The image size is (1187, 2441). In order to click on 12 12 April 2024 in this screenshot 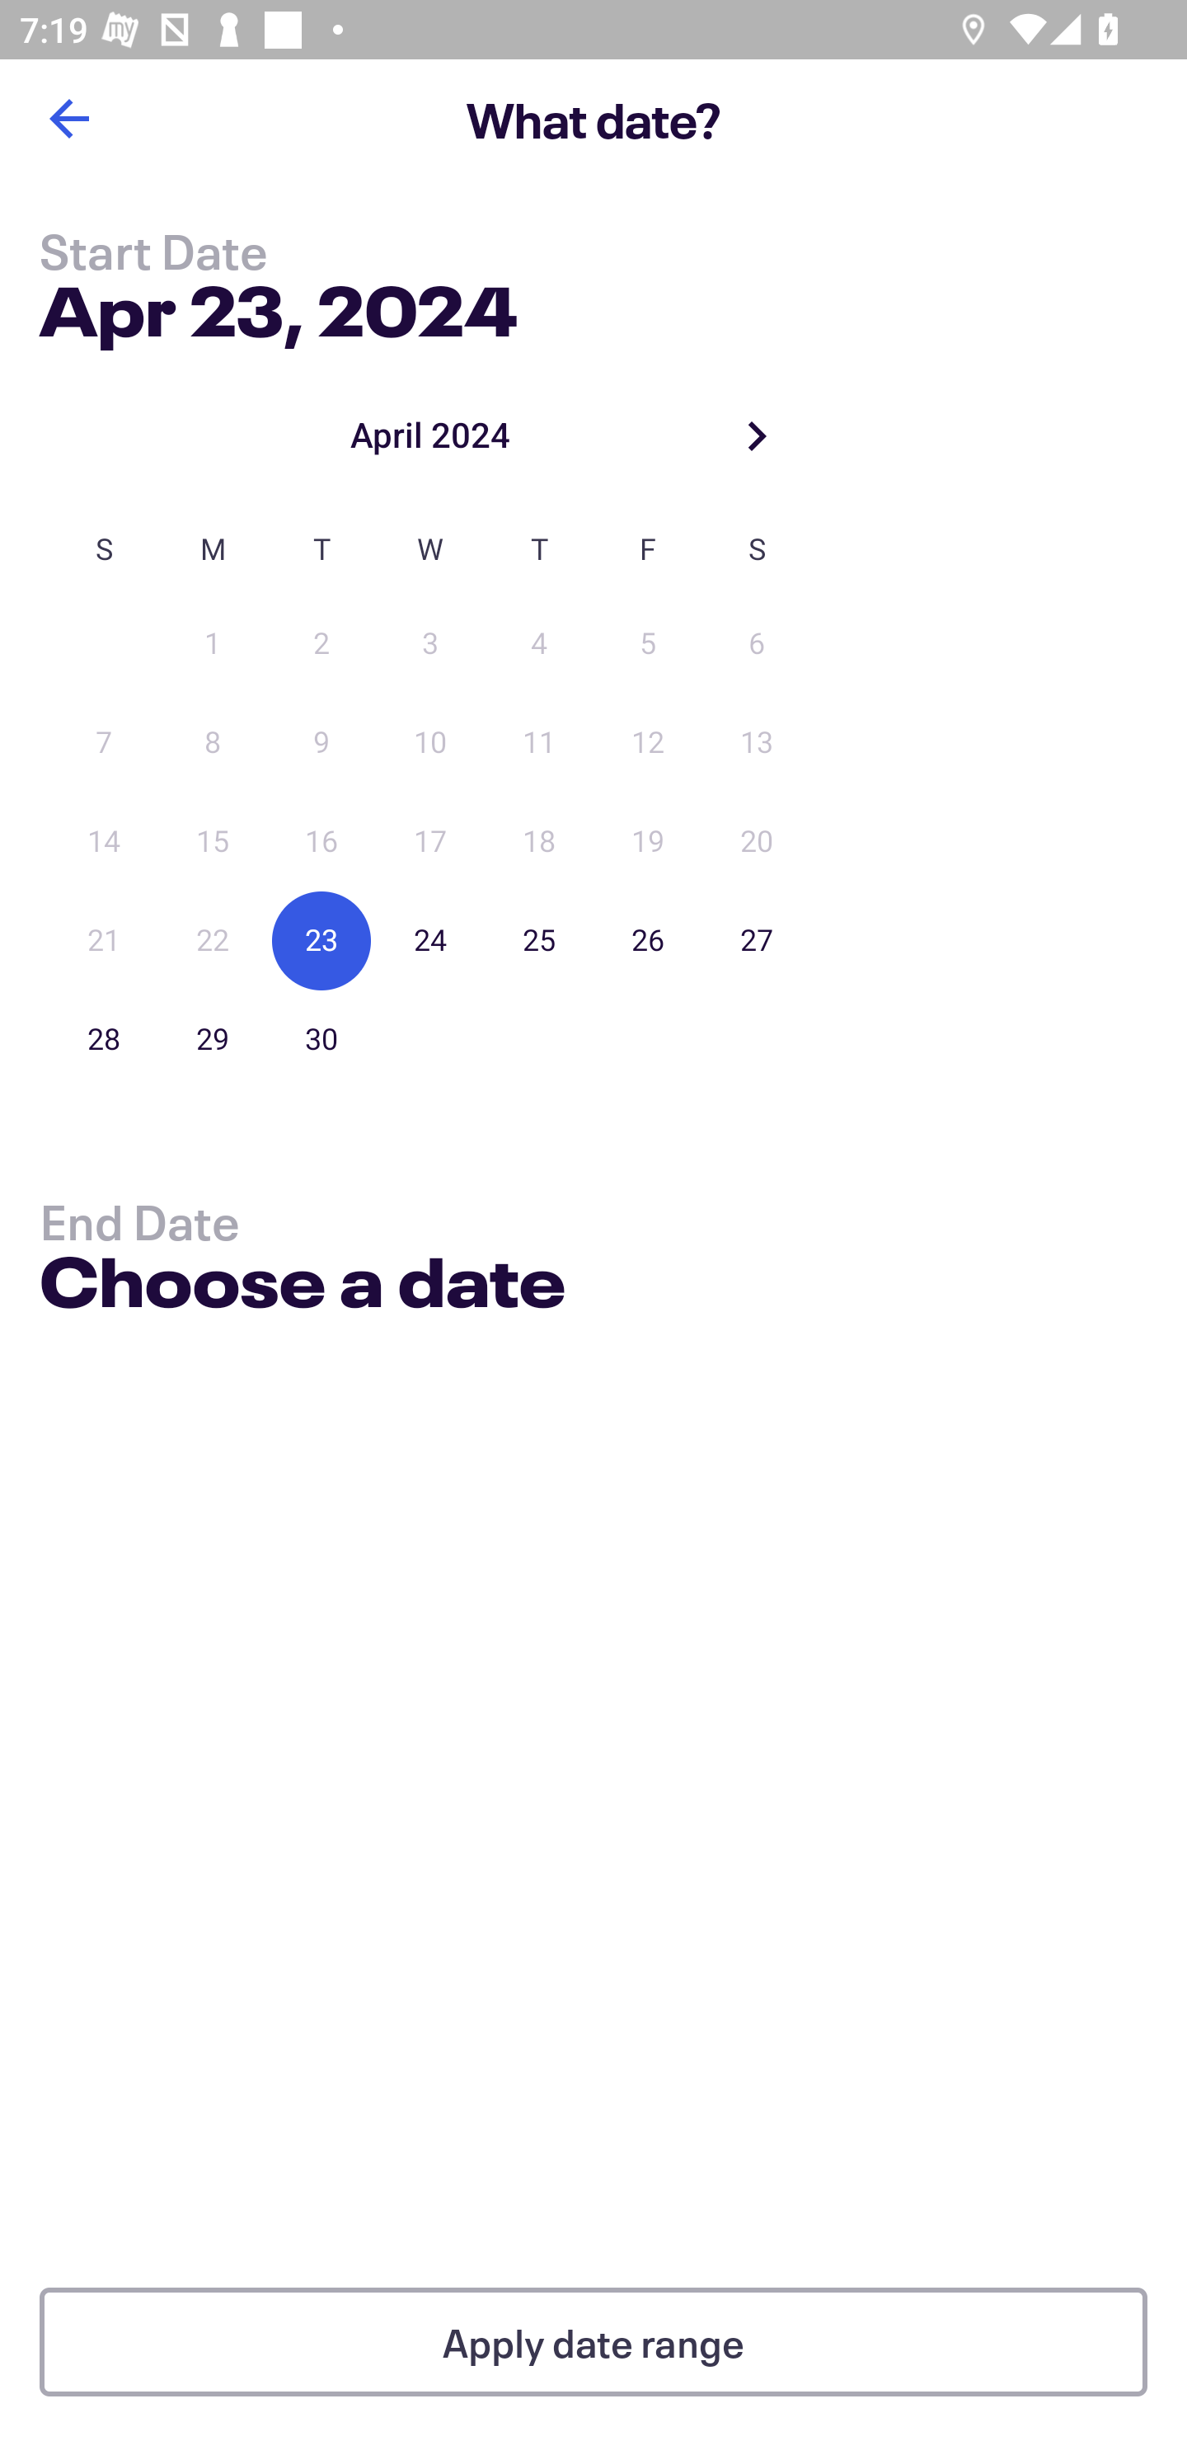, I will do `click(648, 743)`.